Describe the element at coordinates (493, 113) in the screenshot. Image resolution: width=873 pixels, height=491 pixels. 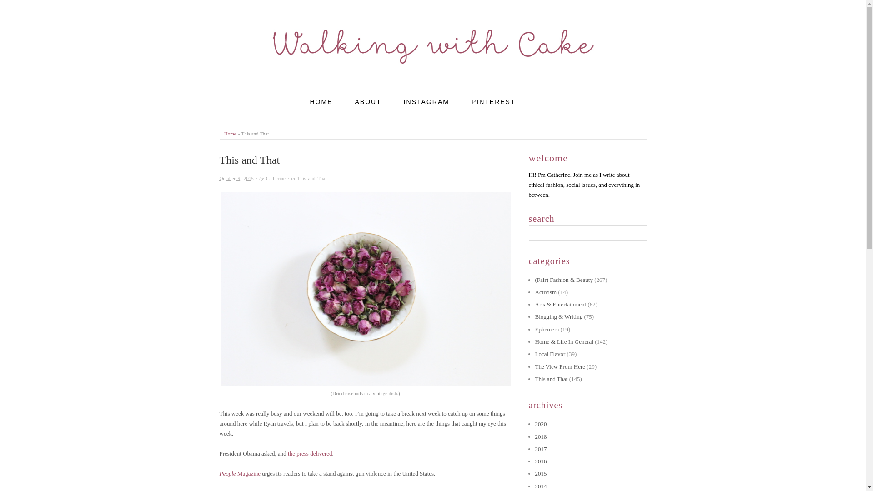
I see `PINTEREST` at that location.